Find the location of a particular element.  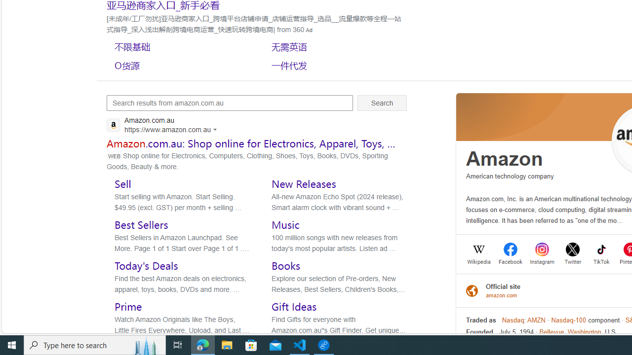

Today's Deals is located at coordinates (146, 266).